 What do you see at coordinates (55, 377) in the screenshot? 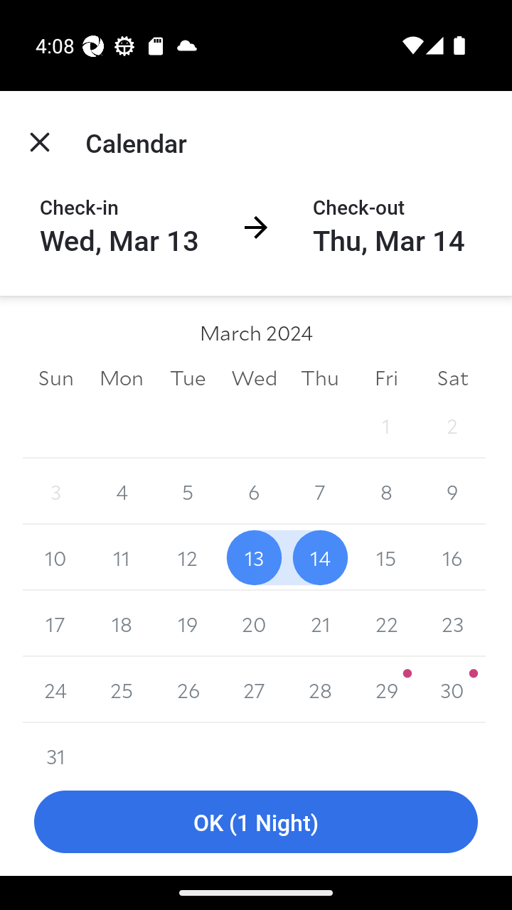
I see `Sun` at bounding box center [55, 377].